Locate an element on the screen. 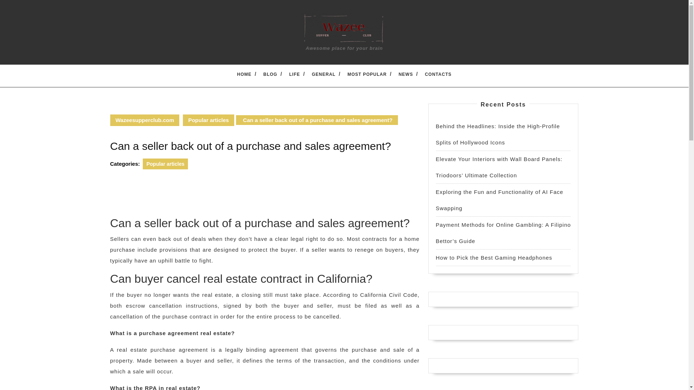 This screenshot has height=390, width=694. CONTACTS is located at coordinates (438, 74).